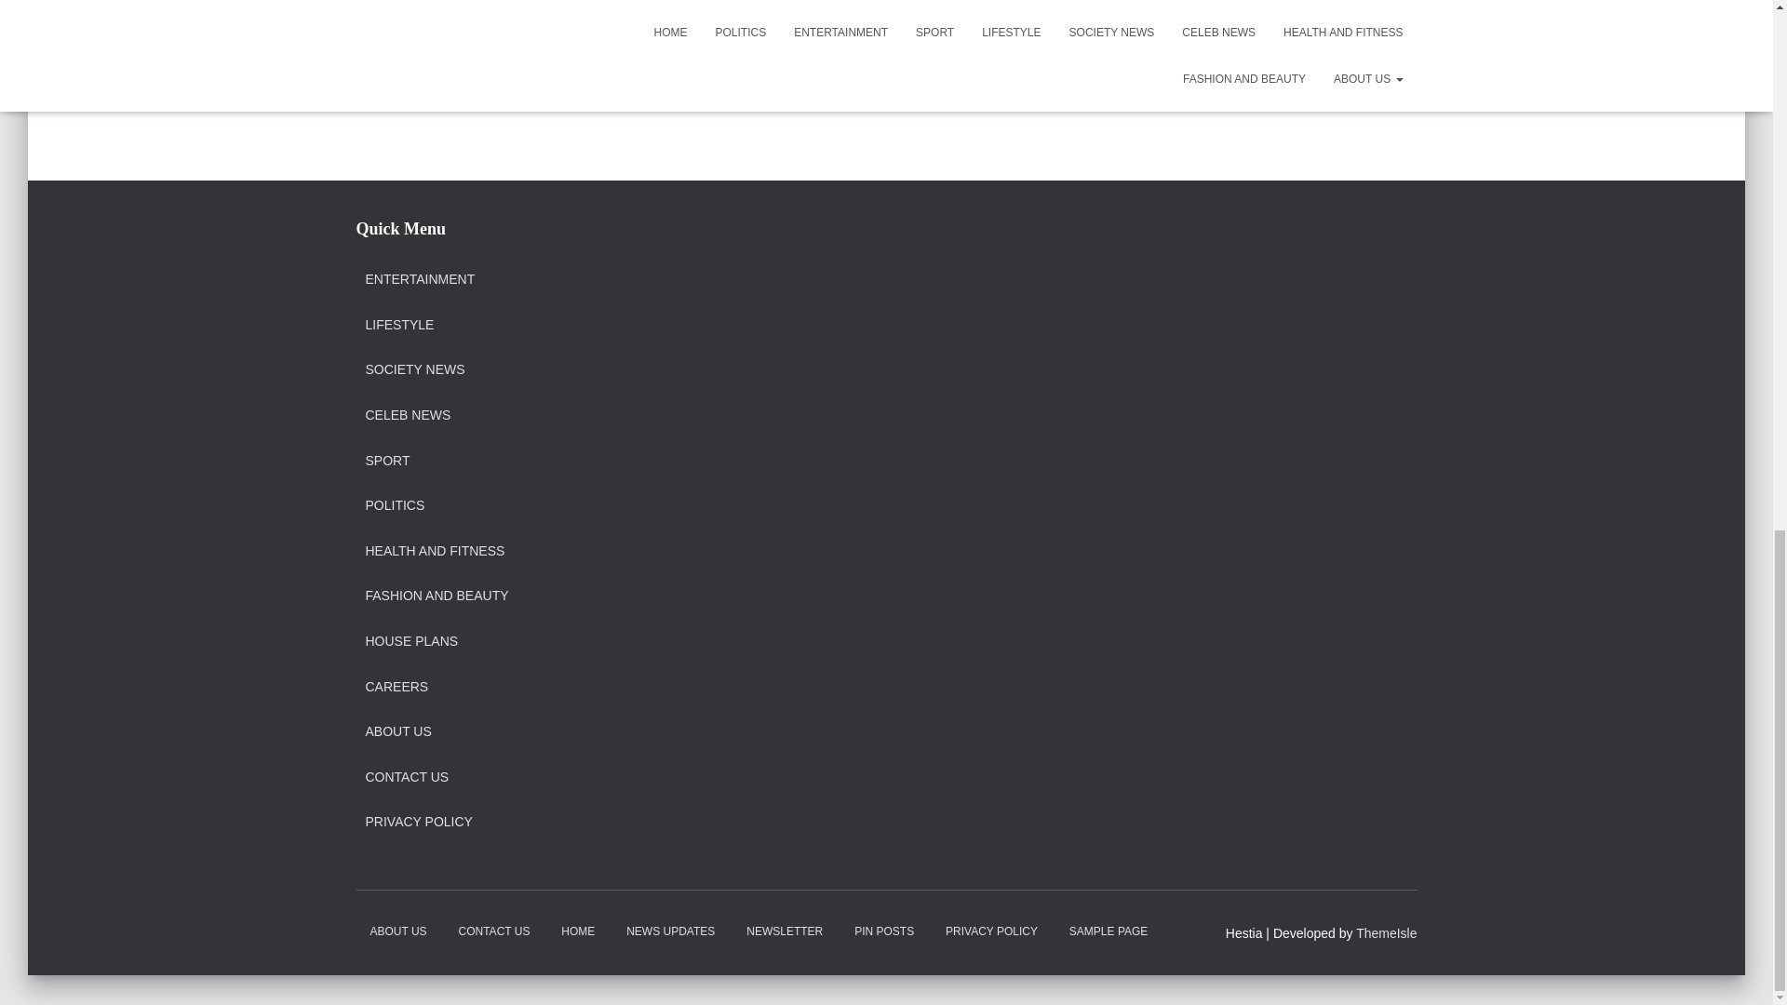 This screenshot has height=1005, width=1787. What do you see at coordinates (395, 505) in the screenshot?
I see `POLITICS` at bounding box center [395, 505].